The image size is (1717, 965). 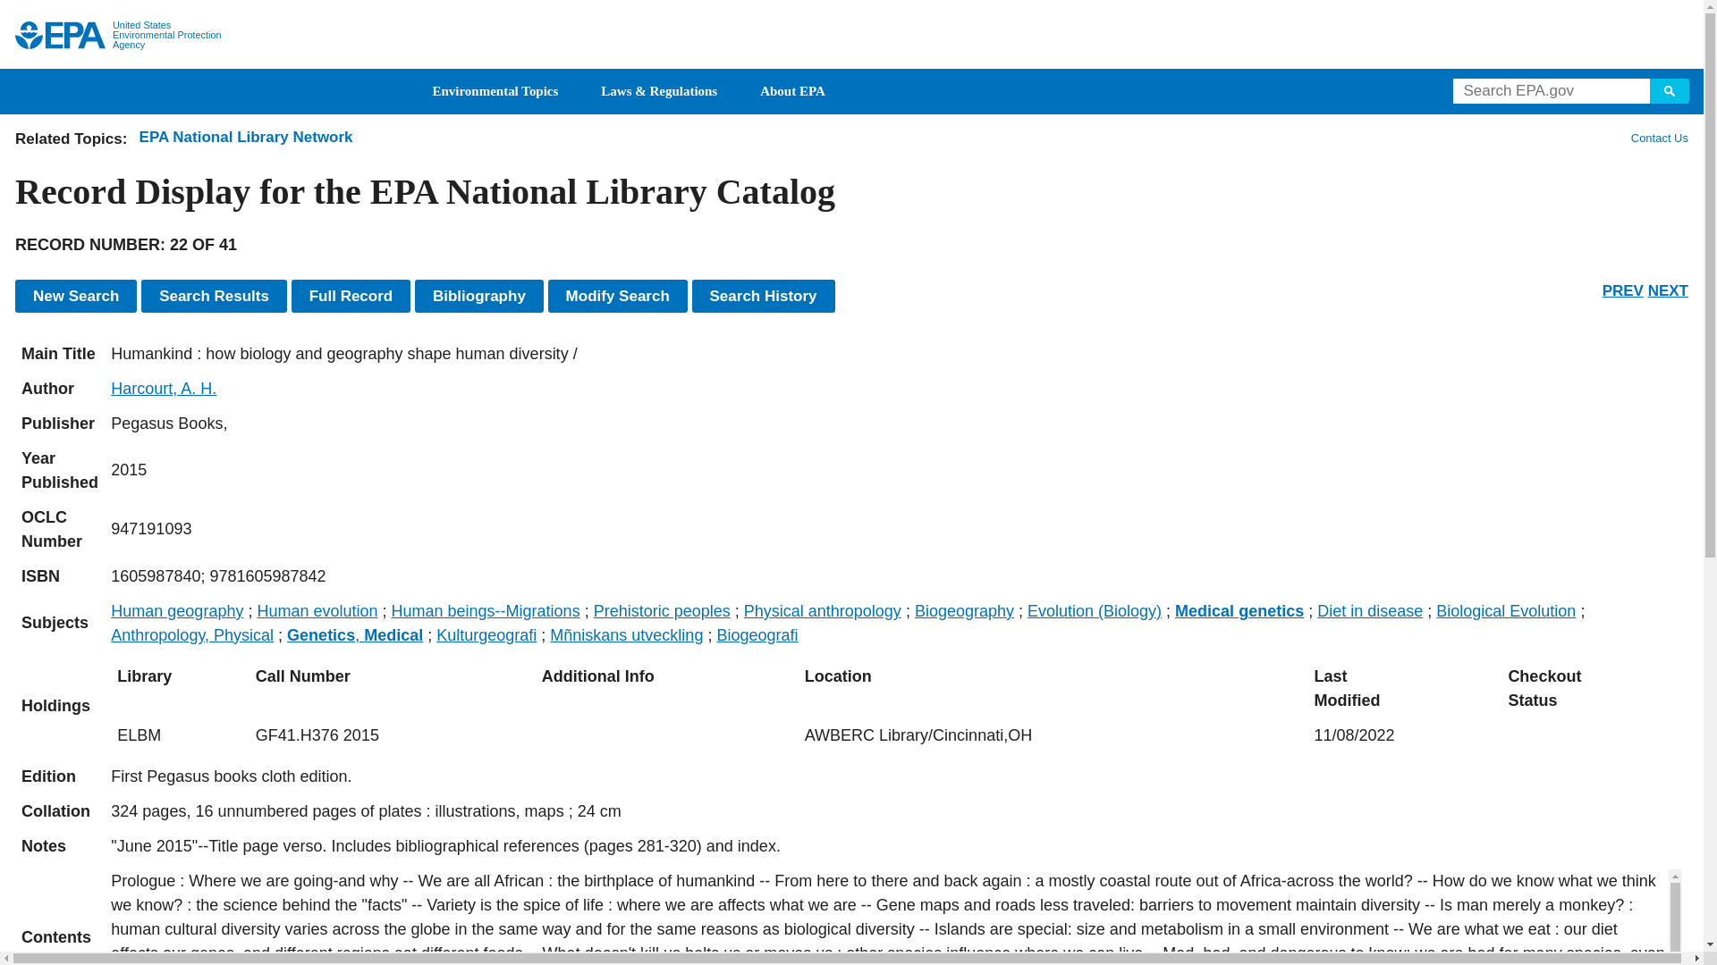 I want to click on Full Record, so click(x=351, y=296).